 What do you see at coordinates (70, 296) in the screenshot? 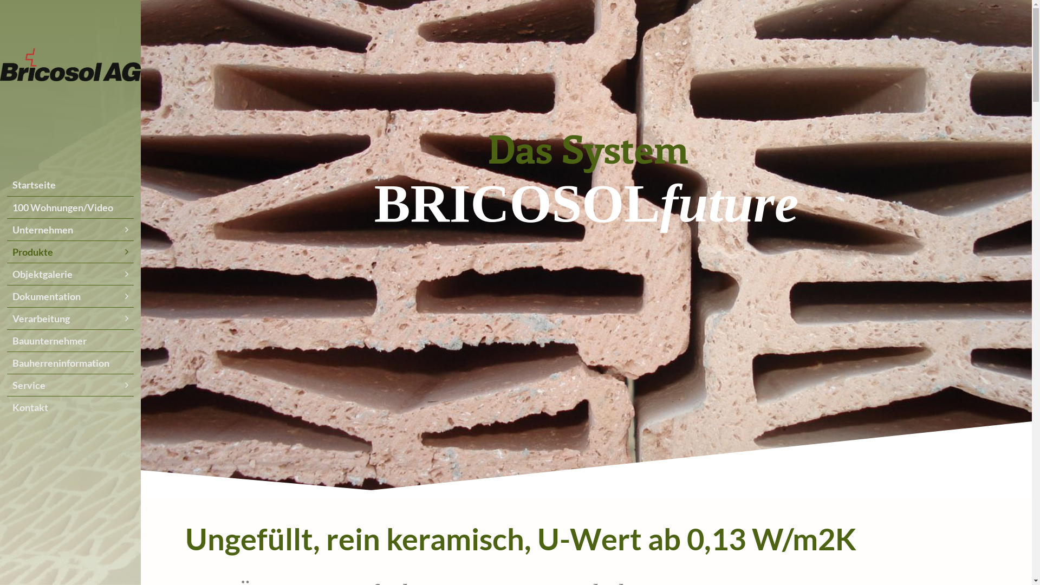
I see `Dokumentation` at bounding box center [70, 296].